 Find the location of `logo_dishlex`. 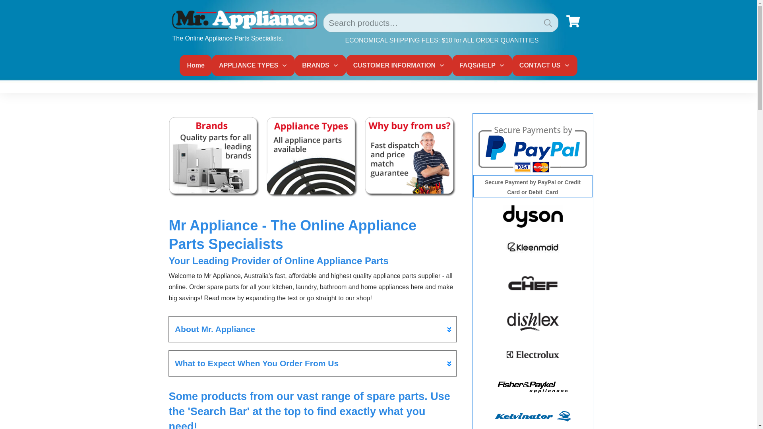

logo_dishlex is located at coordinates (533, 322).